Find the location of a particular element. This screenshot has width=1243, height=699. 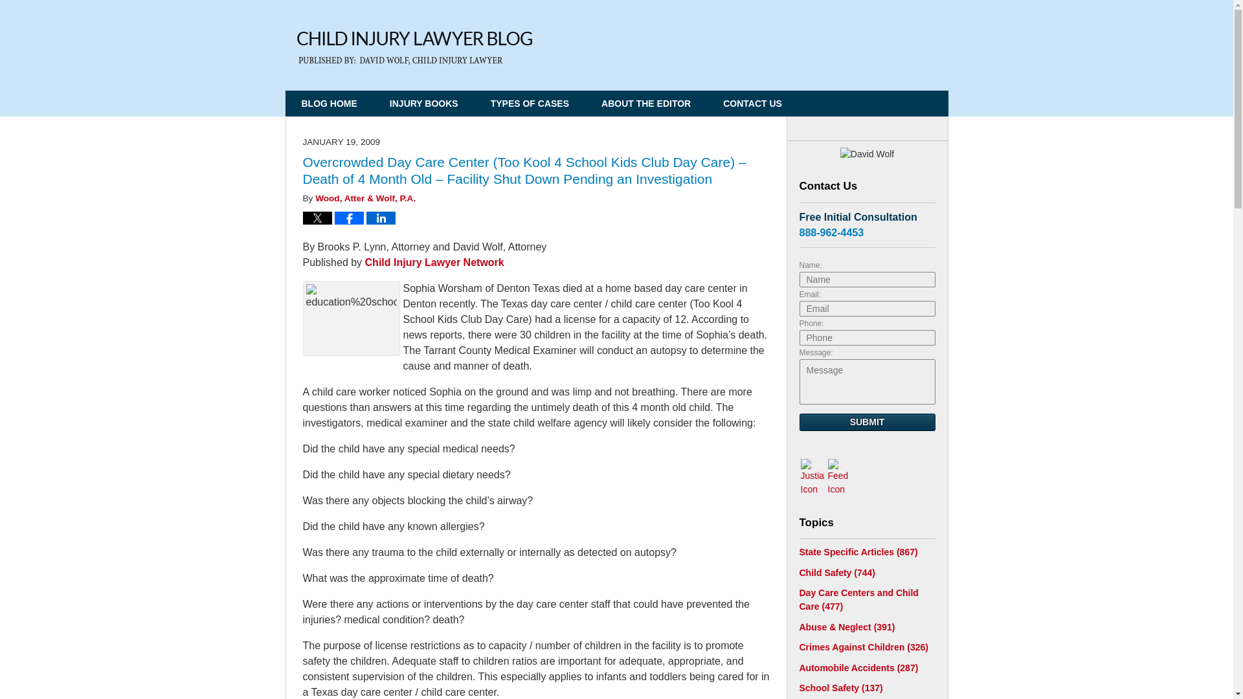

Child Injury Lawyer Network is located at coordinates (435, 262).